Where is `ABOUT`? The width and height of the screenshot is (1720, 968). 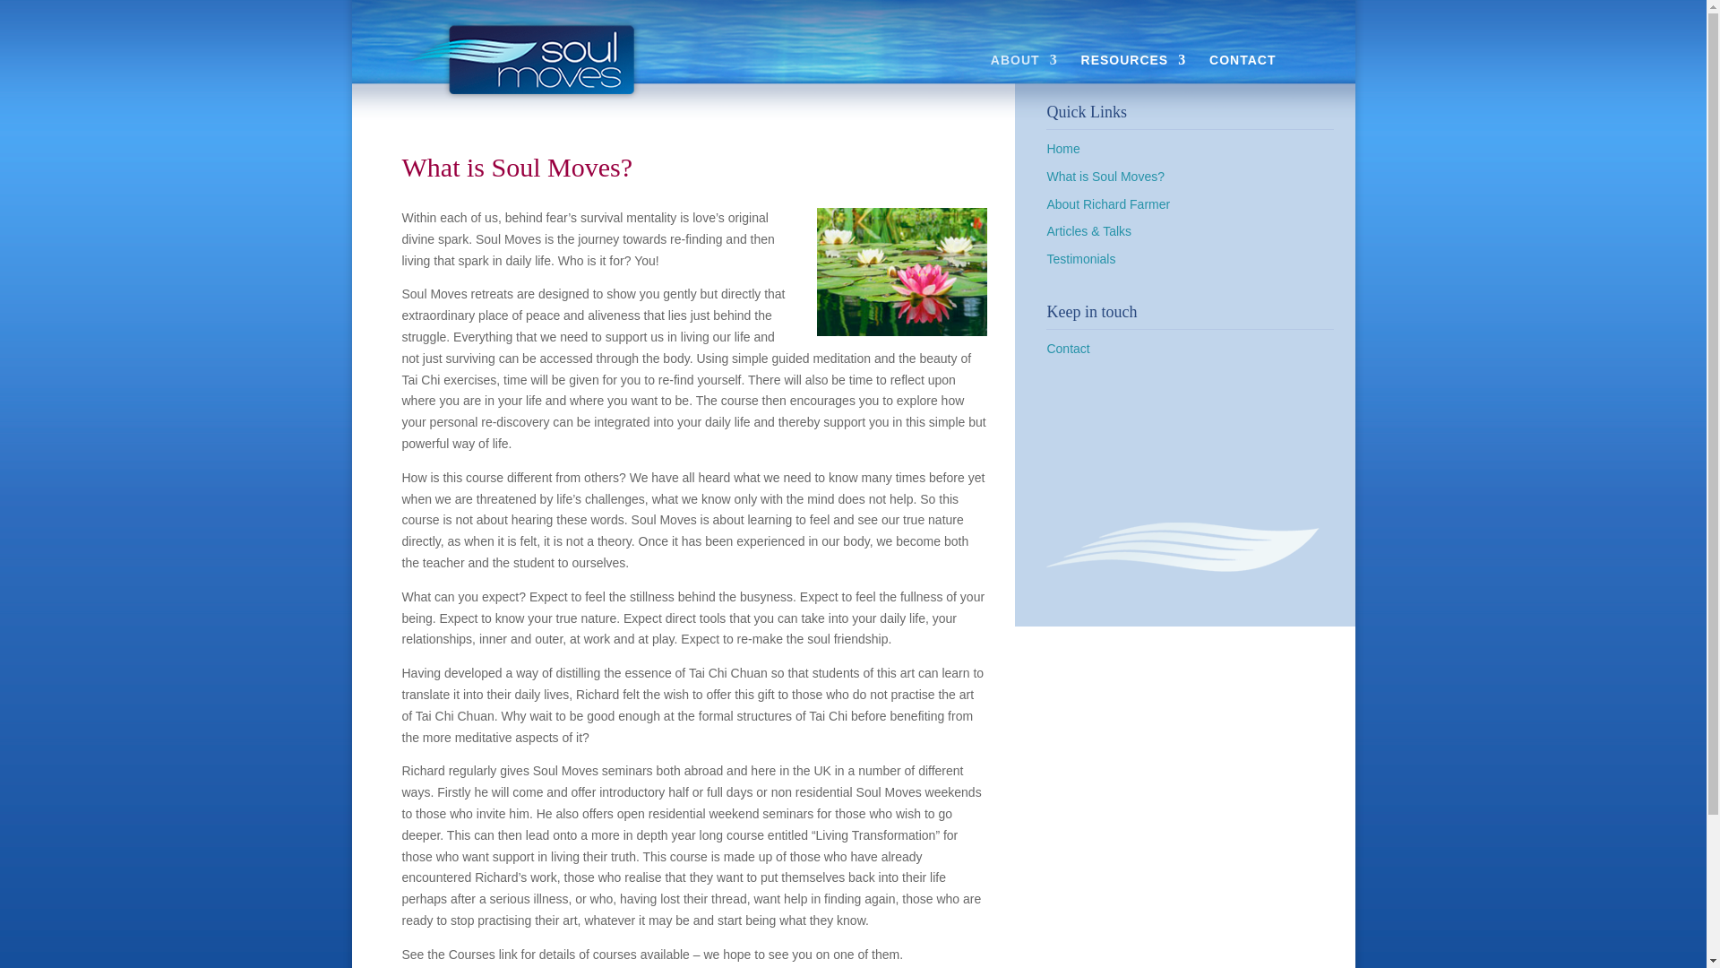 ABOUT is located at coordinates (1023, 68).